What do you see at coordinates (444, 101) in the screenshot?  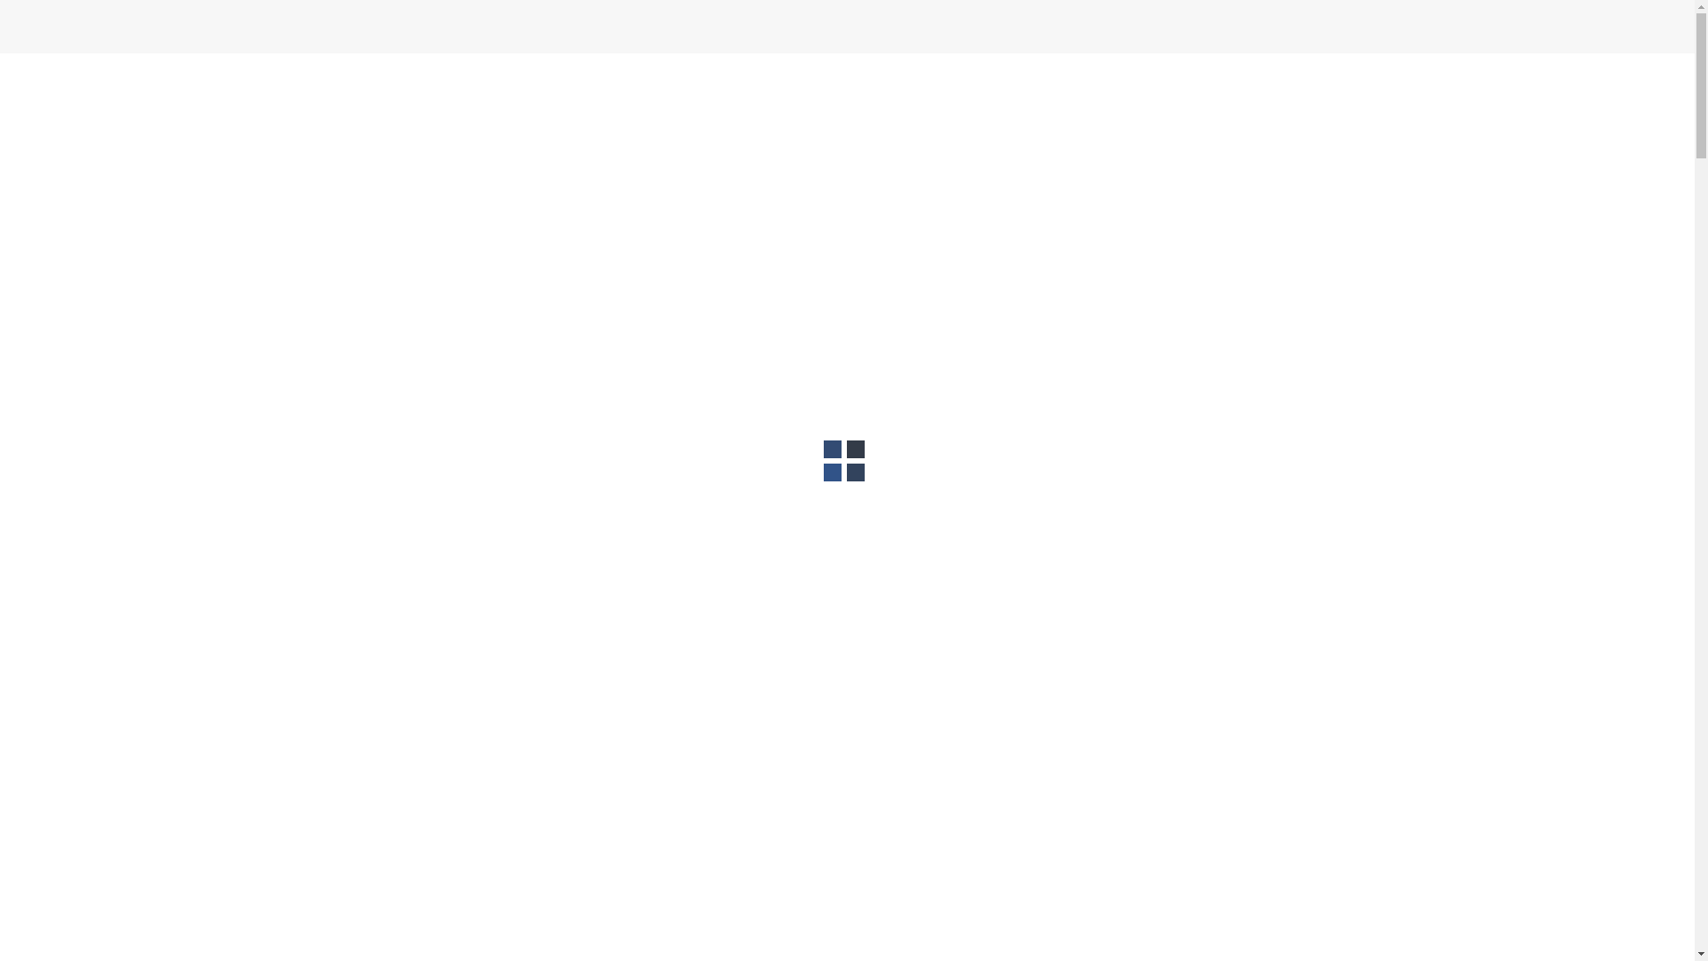 I see `Greystones Tidy Towns` at bounding box center [444, 101].